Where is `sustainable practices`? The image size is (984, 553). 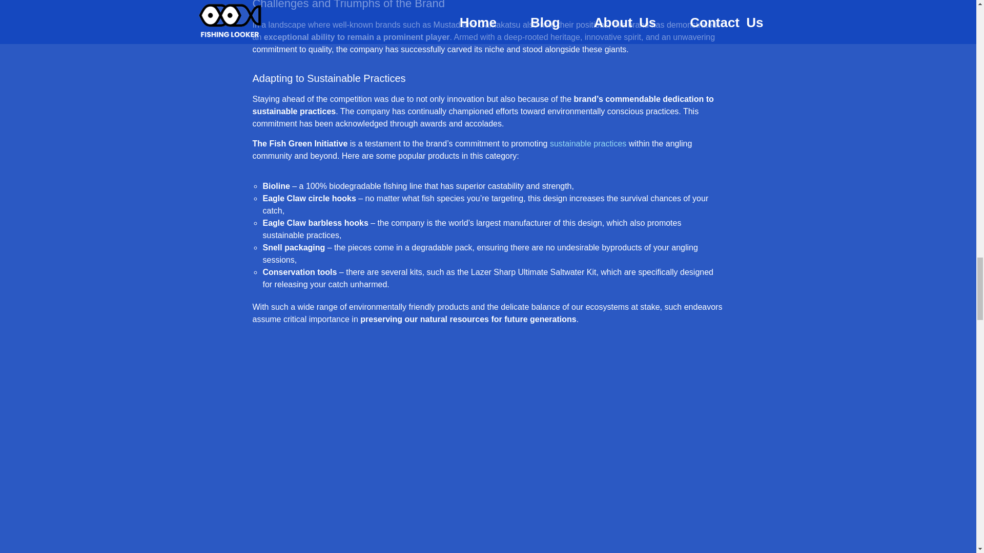 sustainable practices is located at coordinates (588, 143).